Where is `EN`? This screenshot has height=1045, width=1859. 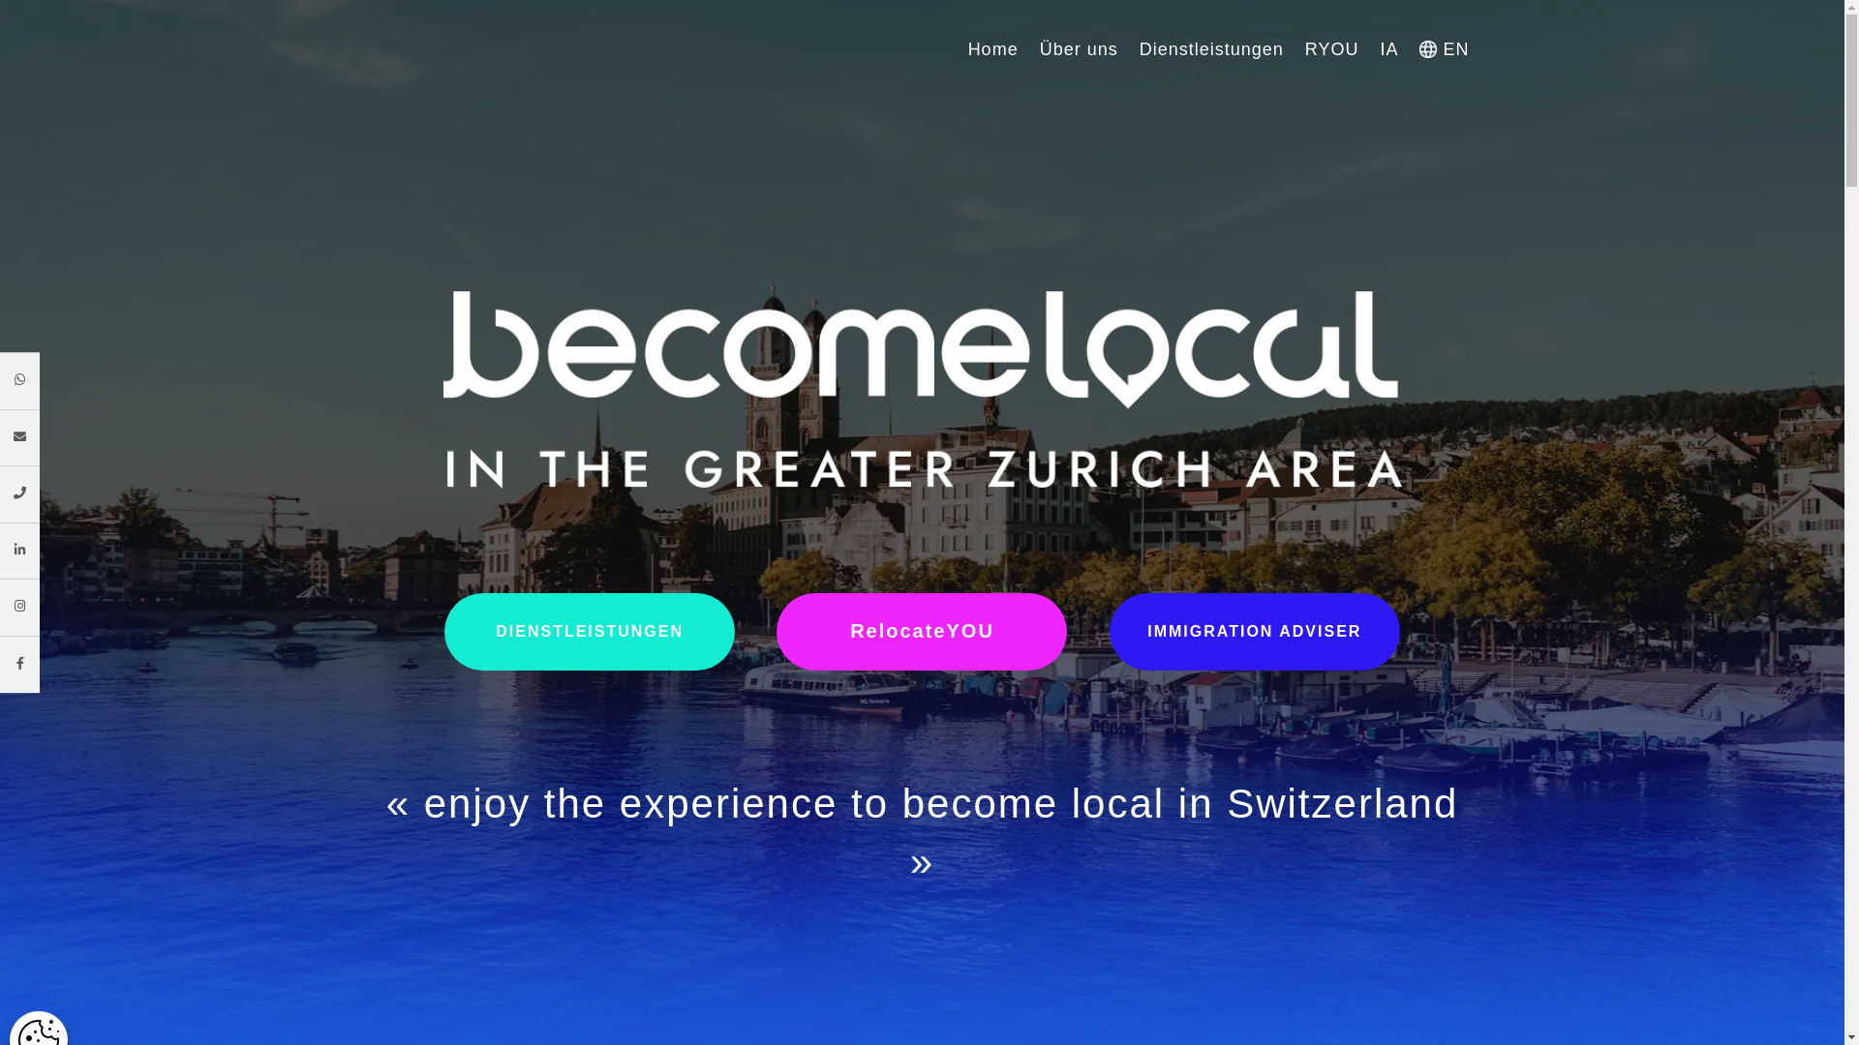 EN is located at coordinates (1445, 49).